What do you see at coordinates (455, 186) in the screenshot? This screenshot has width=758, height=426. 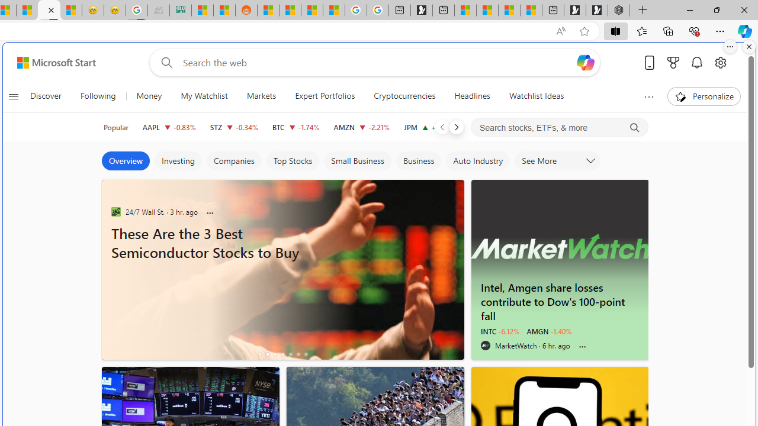 I see `AdChoices` at bounding box center [455, 186].